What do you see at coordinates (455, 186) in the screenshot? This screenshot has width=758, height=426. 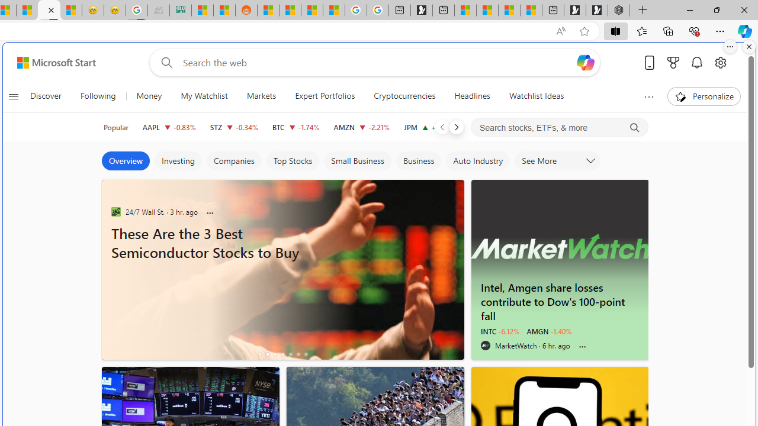 I see `AdChoices` at bounding box center [455, 186].